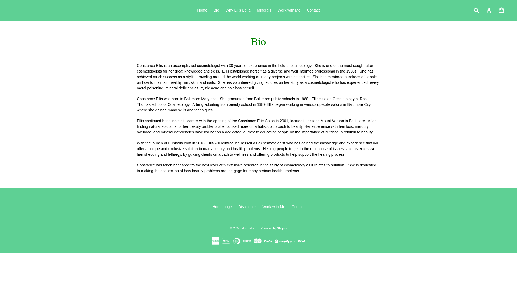 The image size is (517, 290). I want to click on Contact, so click(274, 228).